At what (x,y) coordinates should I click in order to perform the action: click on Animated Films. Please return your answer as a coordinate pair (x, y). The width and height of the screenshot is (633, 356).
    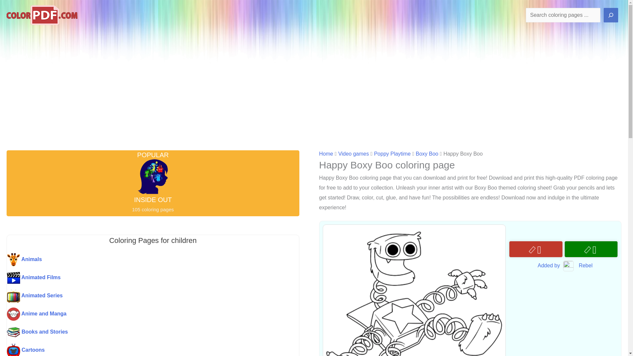
    Looking at the image, I should click on (138, 278).